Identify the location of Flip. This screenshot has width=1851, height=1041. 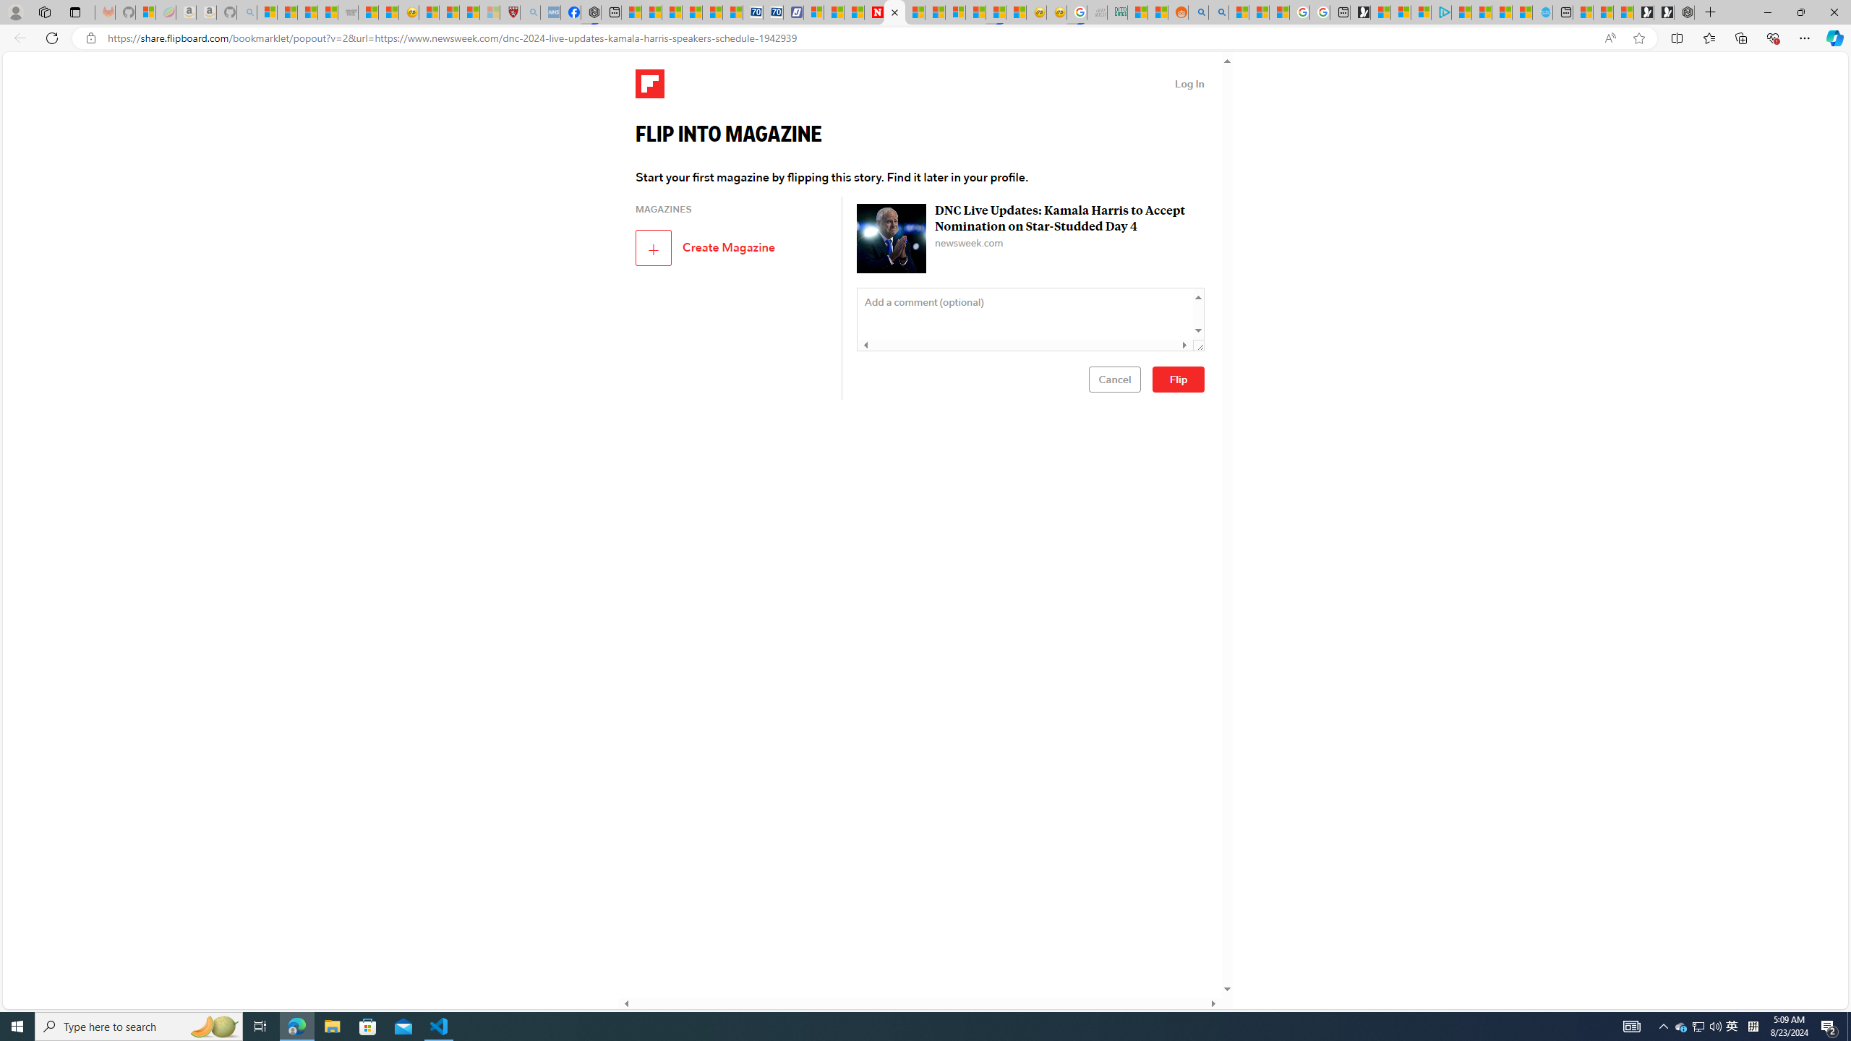
(1179, 379).